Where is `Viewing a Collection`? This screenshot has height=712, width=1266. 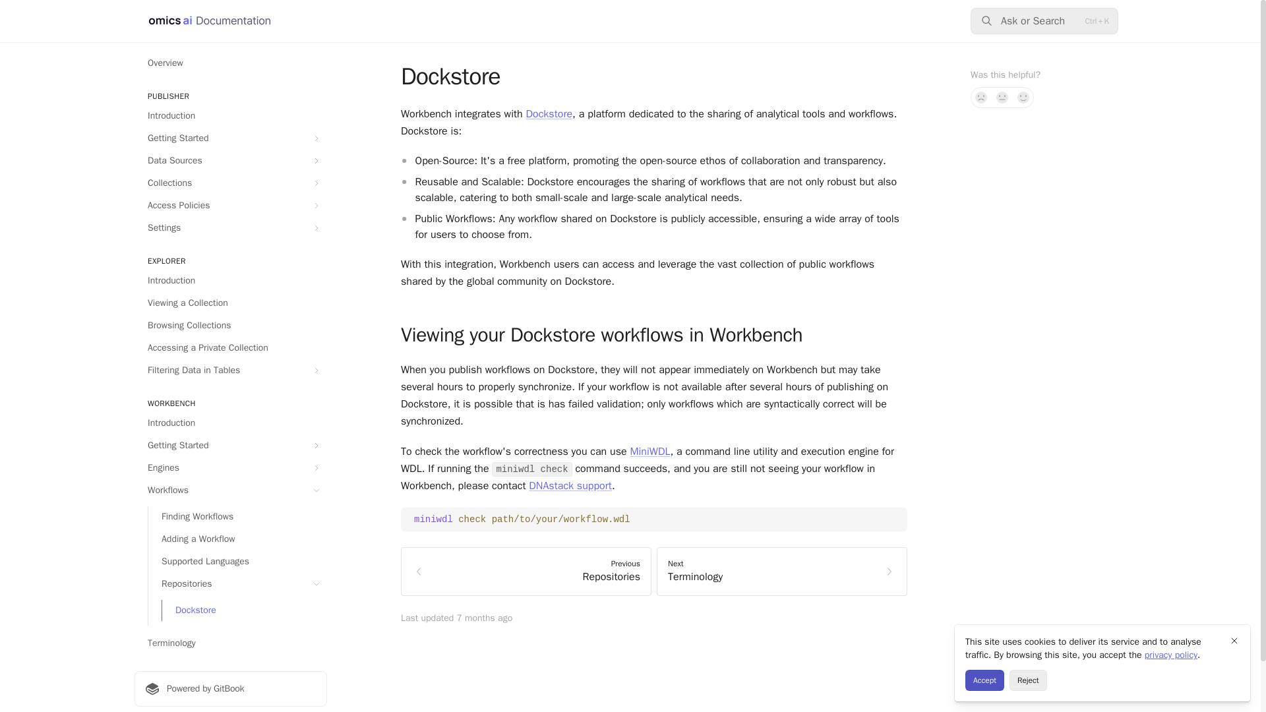 Viewing a Collection is located at coordinates (230, 303).